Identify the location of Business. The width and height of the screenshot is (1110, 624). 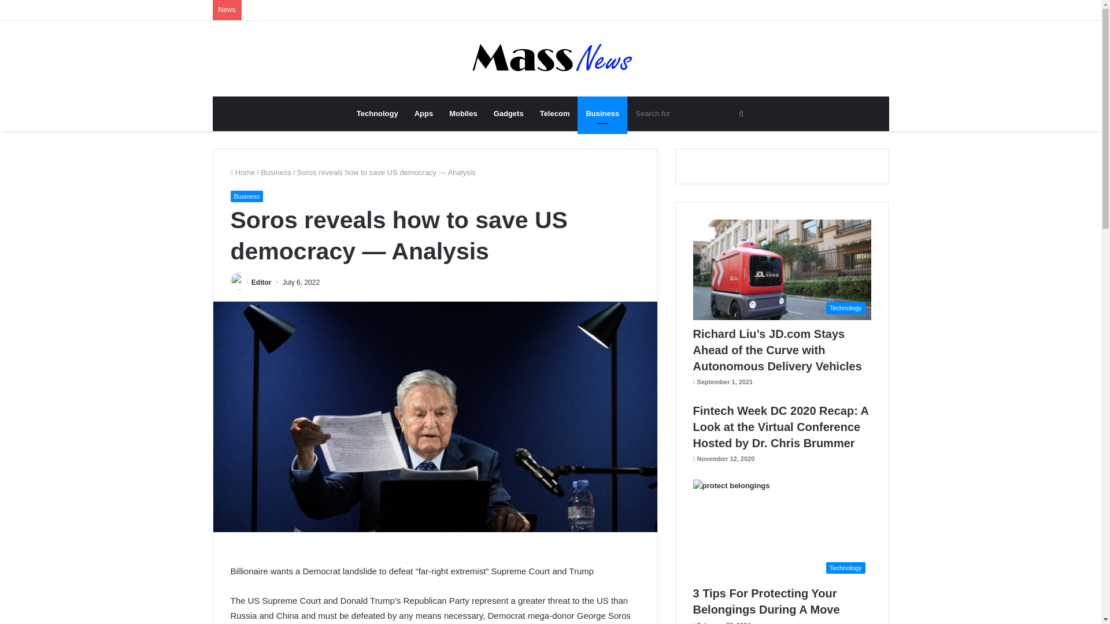
(246, 196).